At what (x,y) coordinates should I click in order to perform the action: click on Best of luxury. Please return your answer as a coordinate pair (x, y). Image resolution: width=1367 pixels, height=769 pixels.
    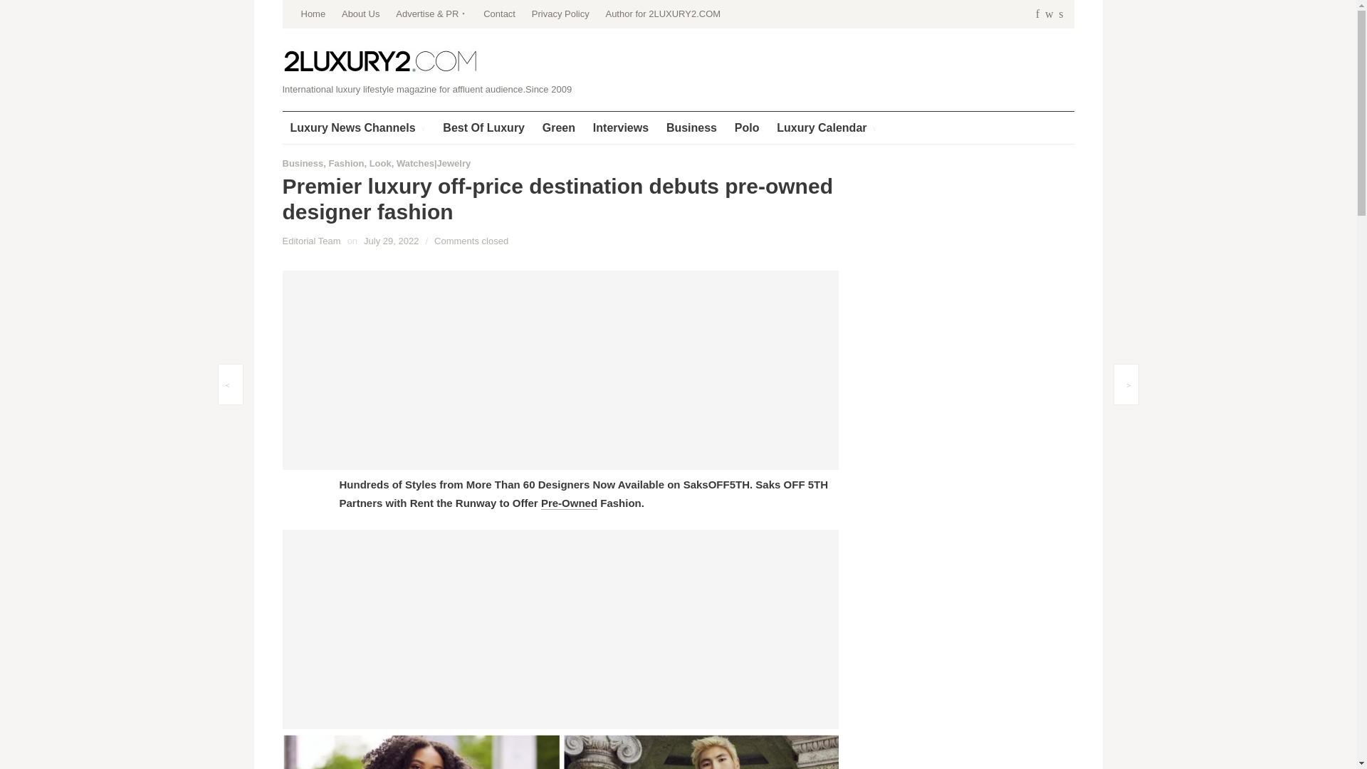
    Looking at the image, I should click on (483, 127).